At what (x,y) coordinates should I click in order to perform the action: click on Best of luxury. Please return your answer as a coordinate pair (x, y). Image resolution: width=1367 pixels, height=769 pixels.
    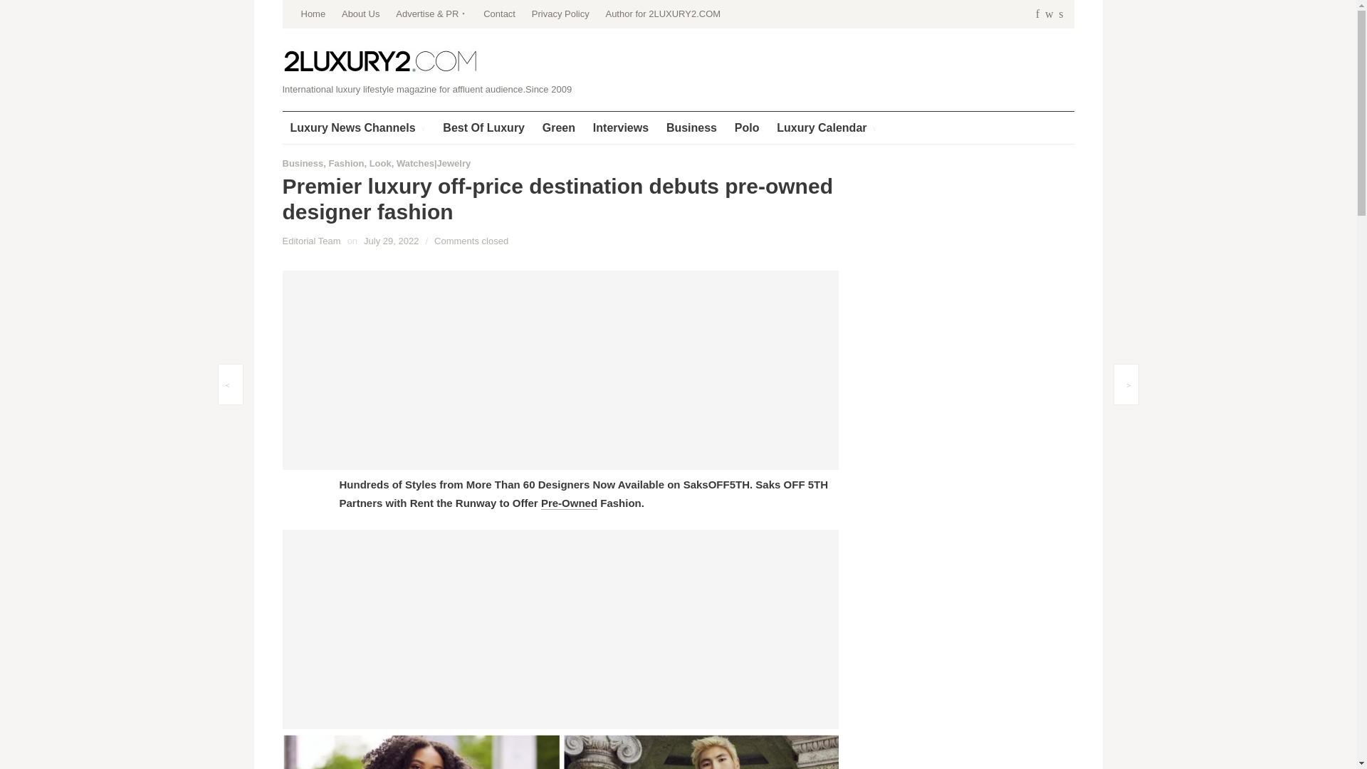
    Looking at the image, I should click on (483, 127).